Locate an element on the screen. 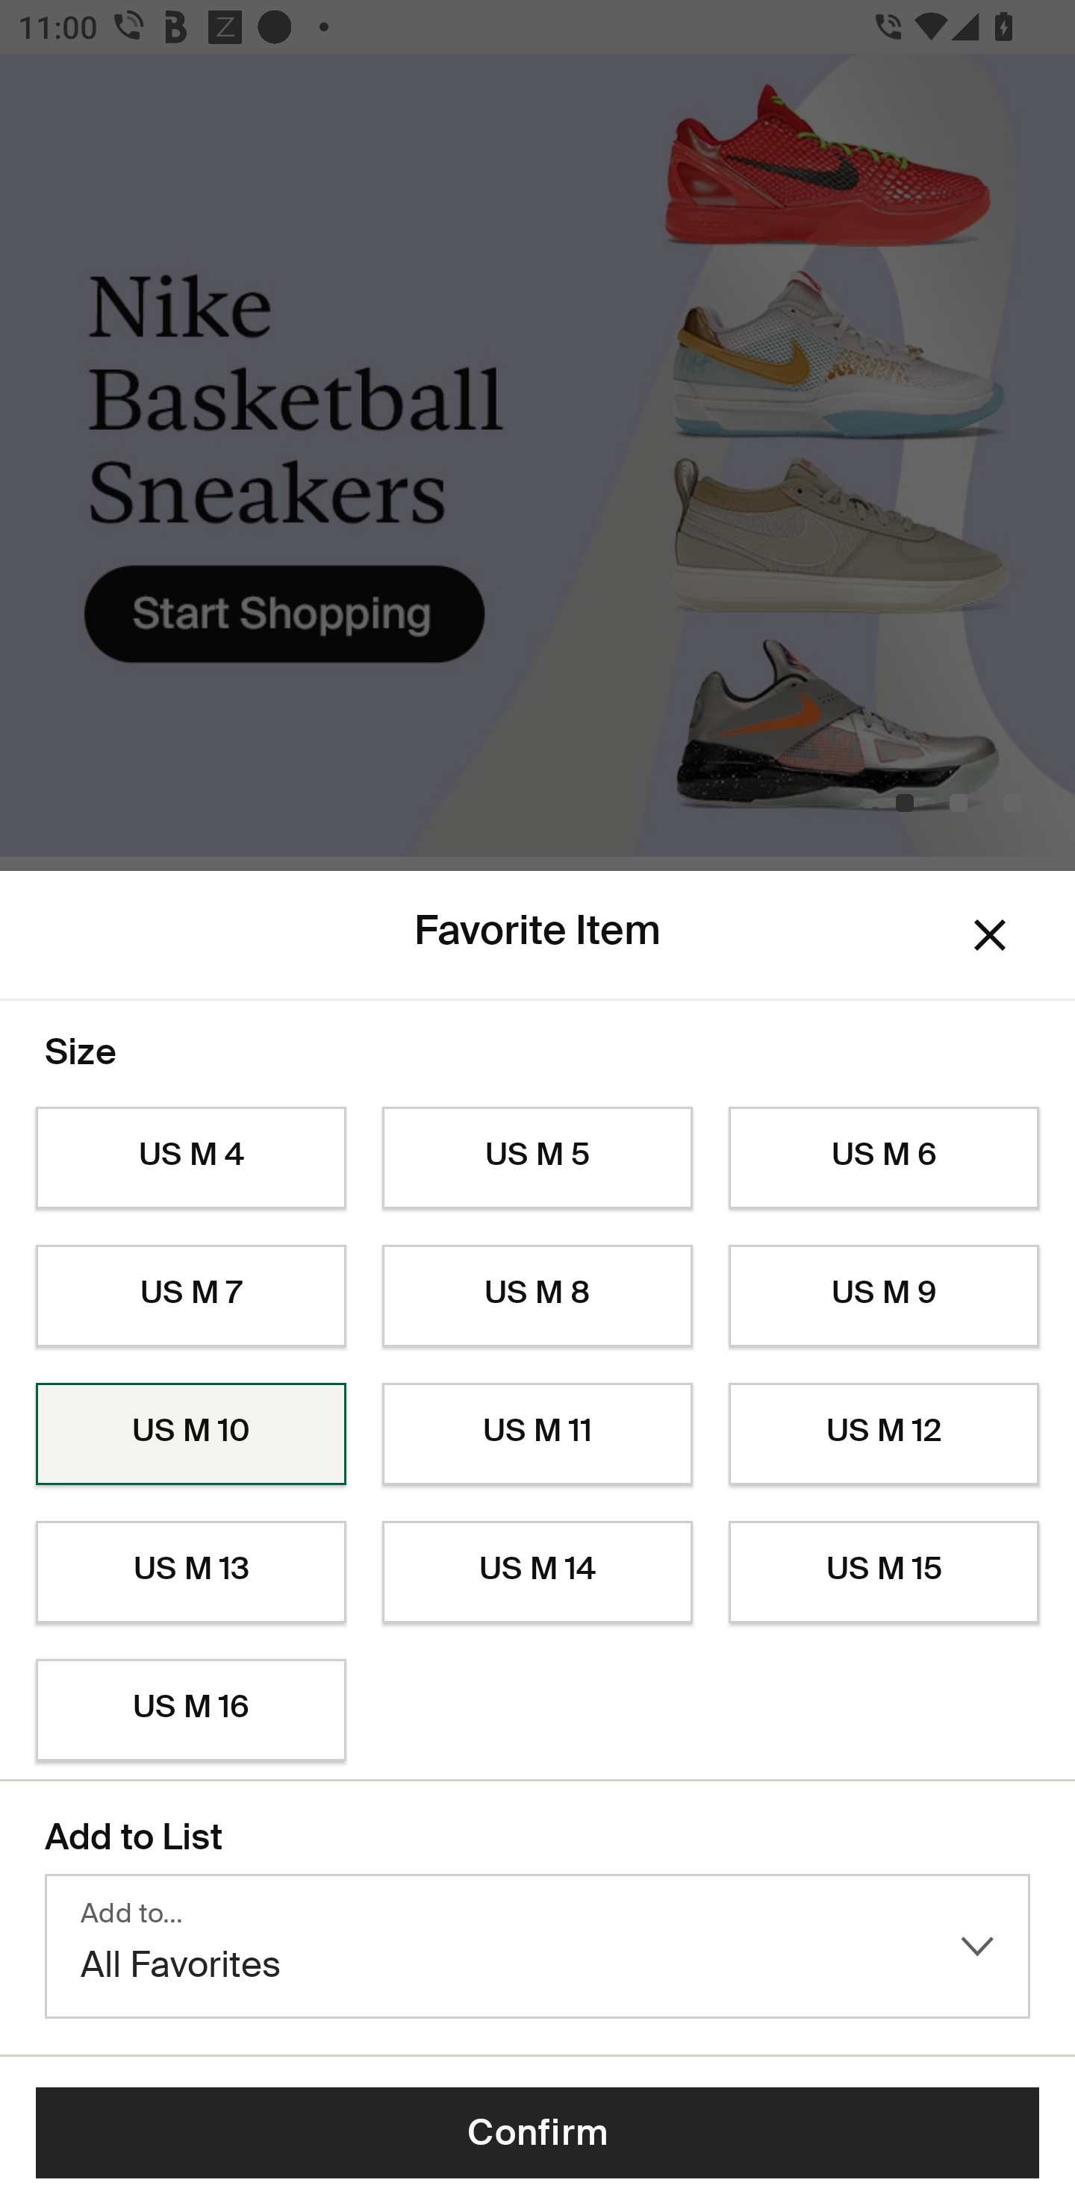 The height and width of the screenshot is (2209, 1075). US M 4 is located at coordinates (190, 1158).